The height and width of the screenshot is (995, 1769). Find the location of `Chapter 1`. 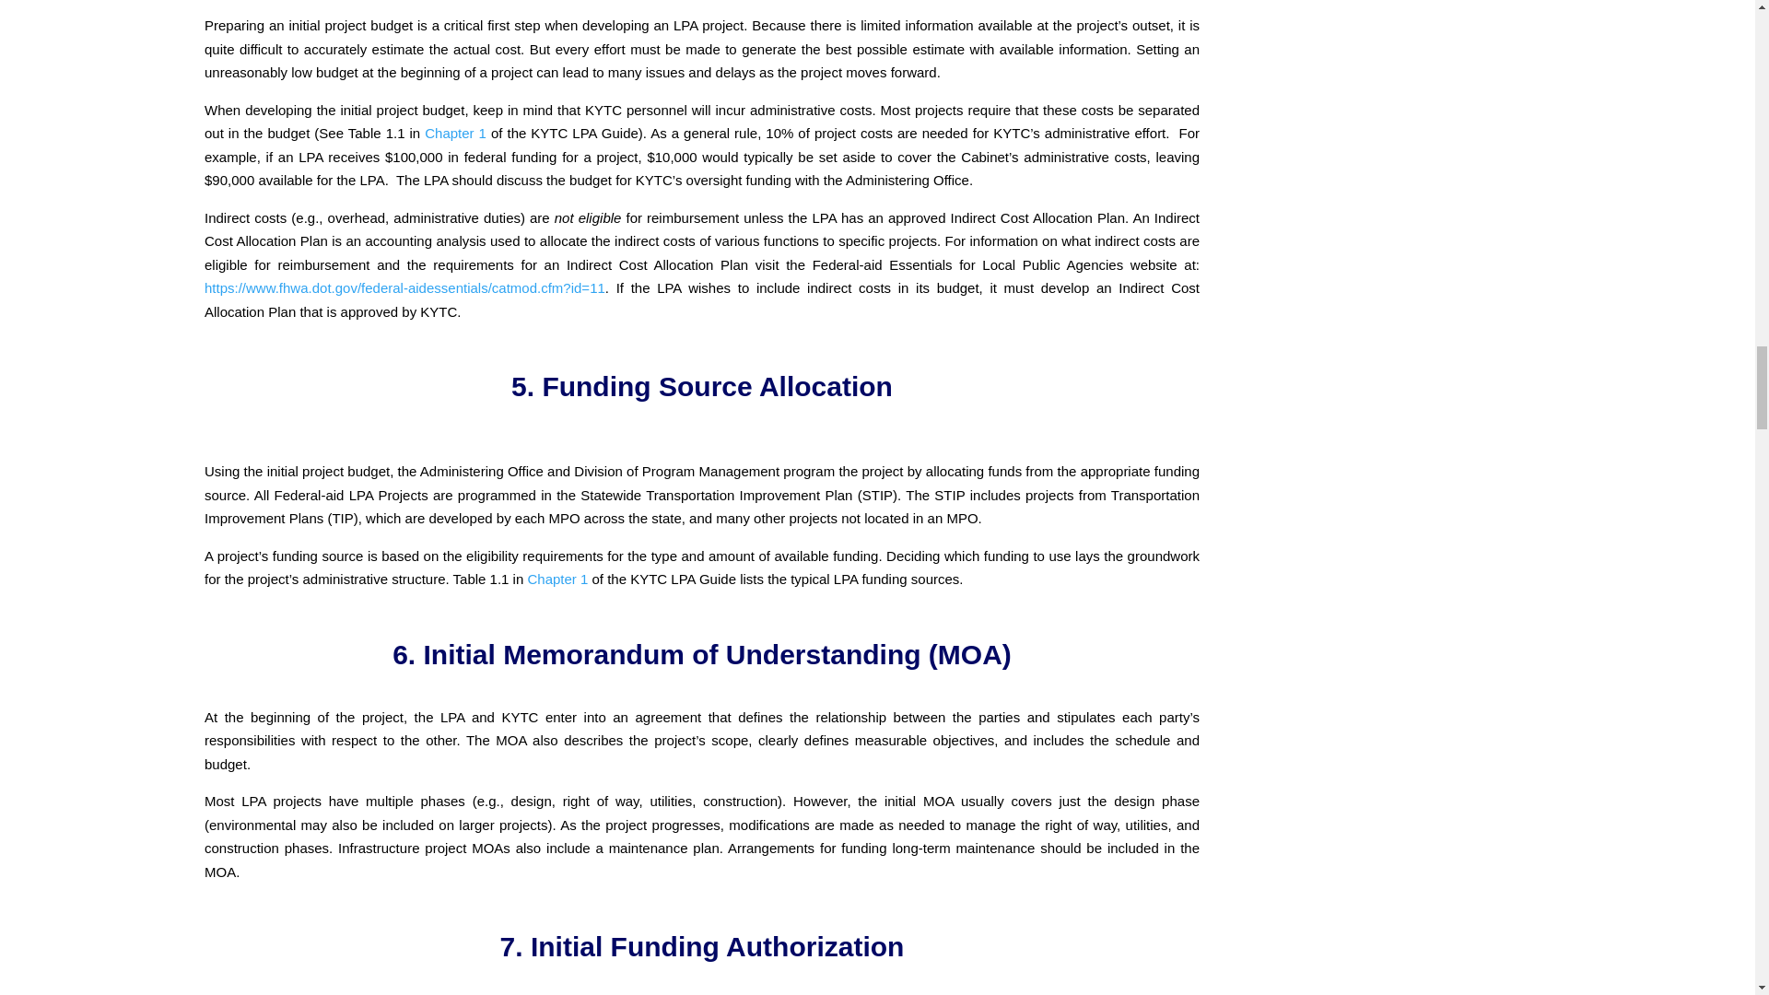

Chapter 1 is located at coordinates (455, 133).